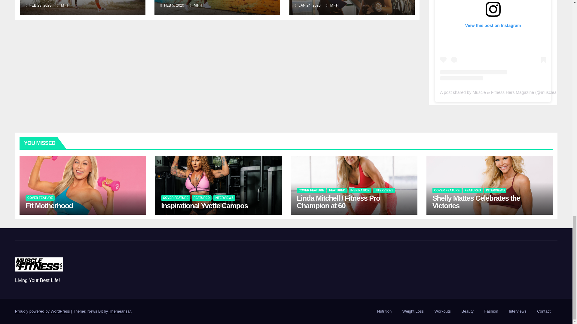 The image size is (577, 324). Describe the element at coordinates (49, 205) in the screenshot. I see `Permalink to: Fit Motherhood` at that location.